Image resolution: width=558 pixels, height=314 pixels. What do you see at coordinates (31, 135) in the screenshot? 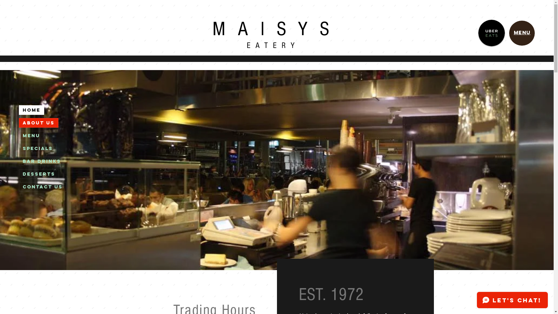
I see `Menu` at bounding box center [31, 135].